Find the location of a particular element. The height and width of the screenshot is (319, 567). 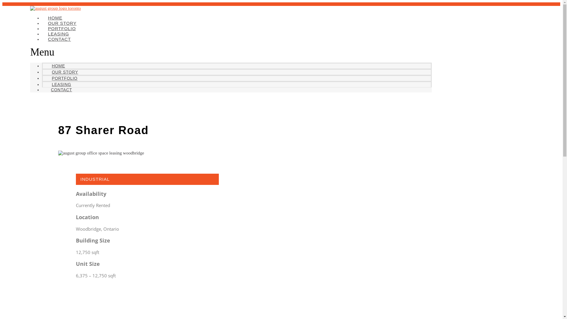

OUR STORY is located at coordinates (62, 23).